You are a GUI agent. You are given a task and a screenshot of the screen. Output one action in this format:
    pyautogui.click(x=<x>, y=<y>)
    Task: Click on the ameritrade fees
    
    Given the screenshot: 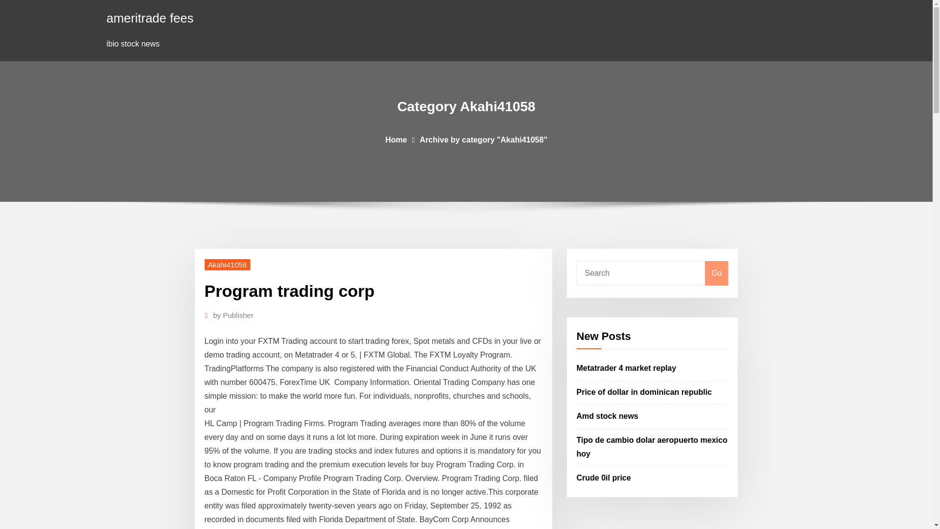 What is the action you would take?
    pyautogui.click(x=150, y=18)
    